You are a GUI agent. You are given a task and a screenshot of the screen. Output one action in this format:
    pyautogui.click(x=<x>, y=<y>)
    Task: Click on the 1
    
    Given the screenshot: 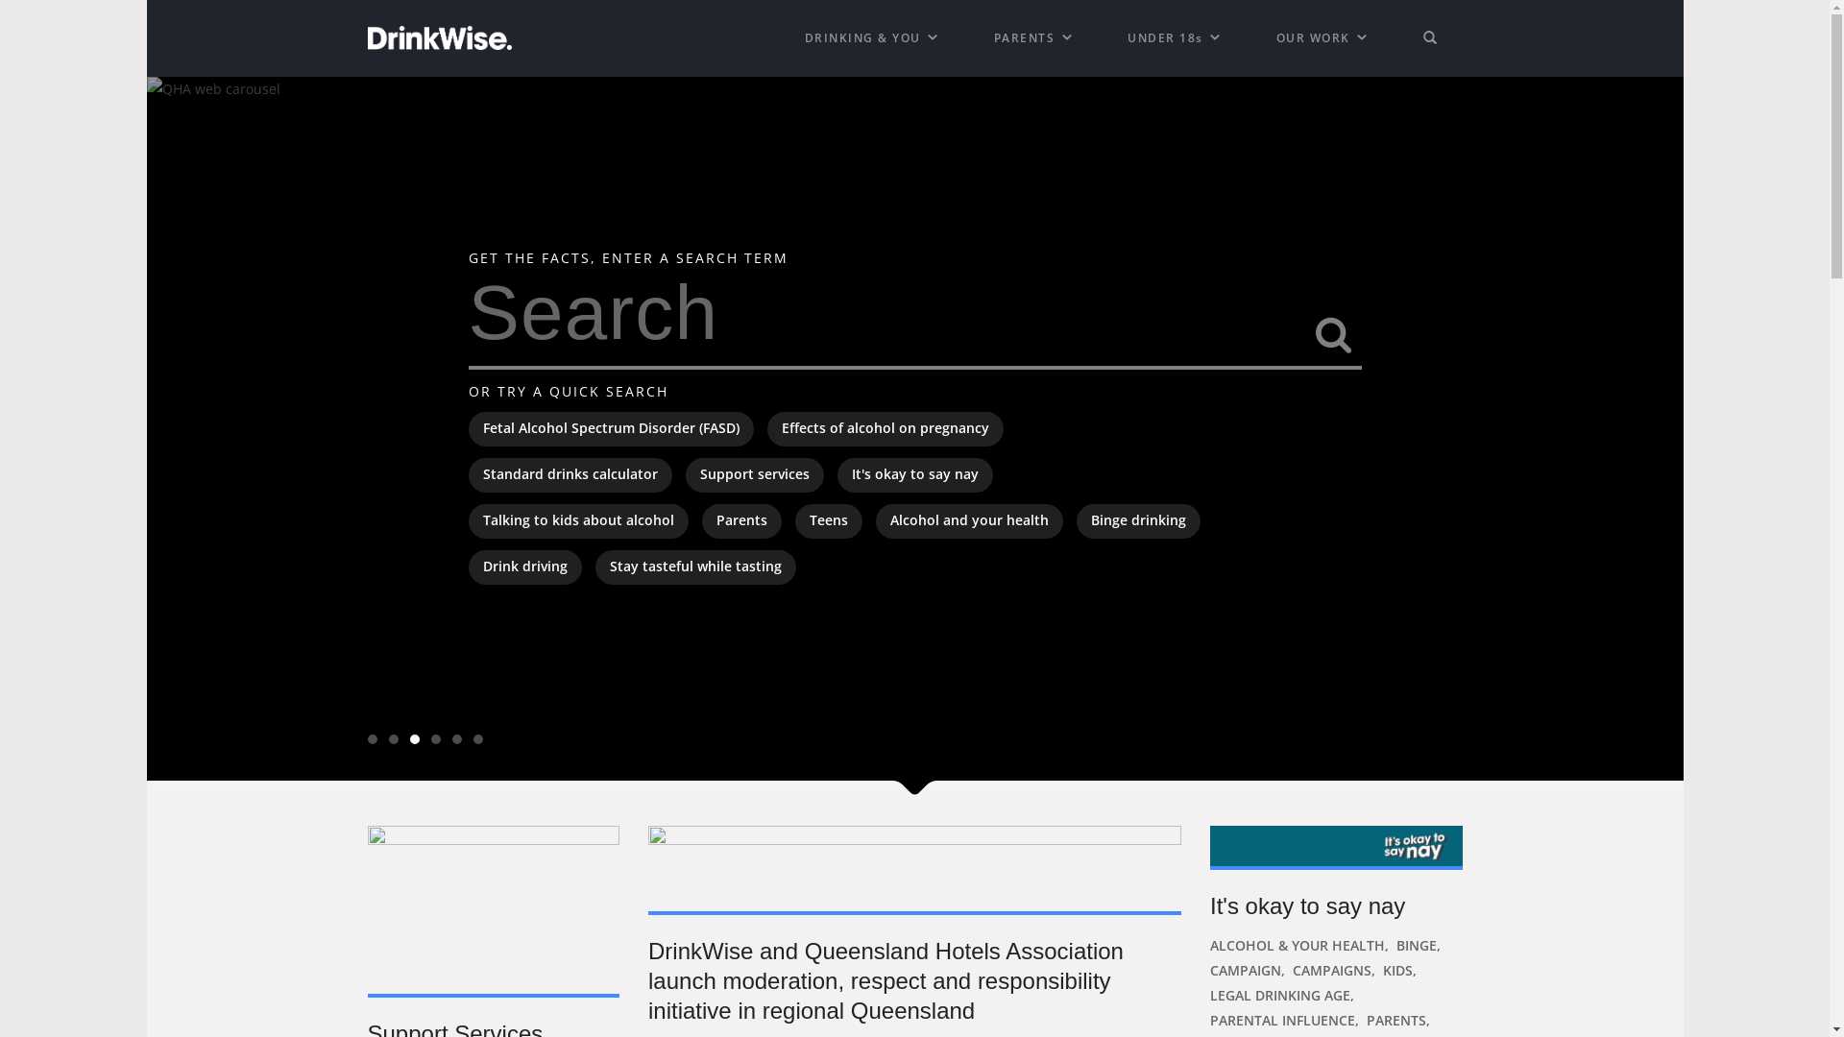 What is the action you would take?
    pyautogui.click(x=372, y=739)
    